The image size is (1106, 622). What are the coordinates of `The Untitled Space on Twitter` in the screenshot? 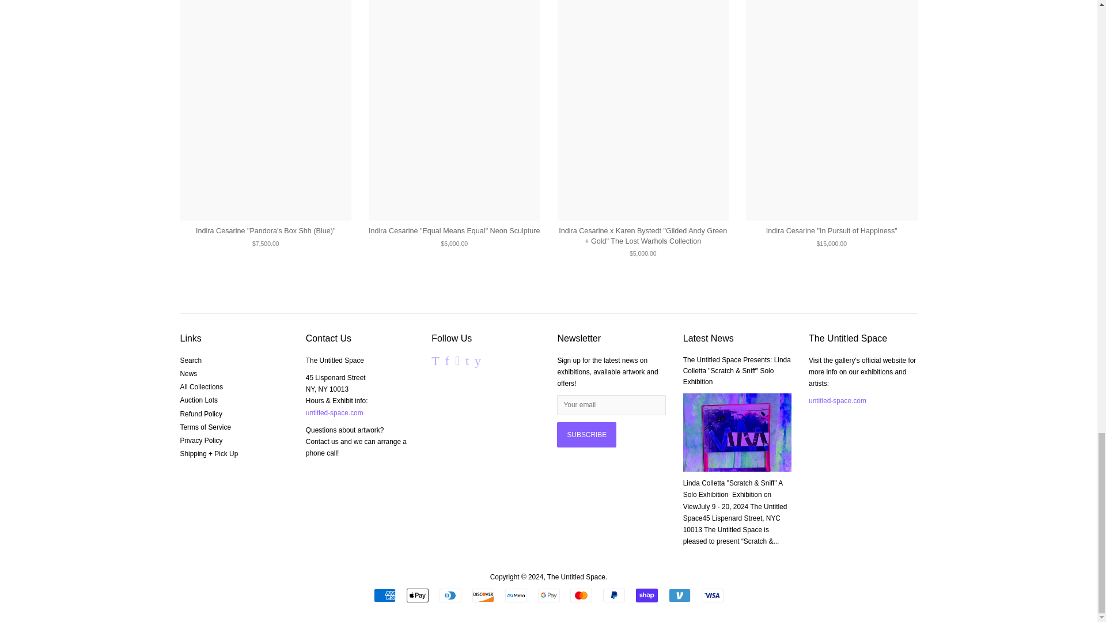 It's located at (435, 363).